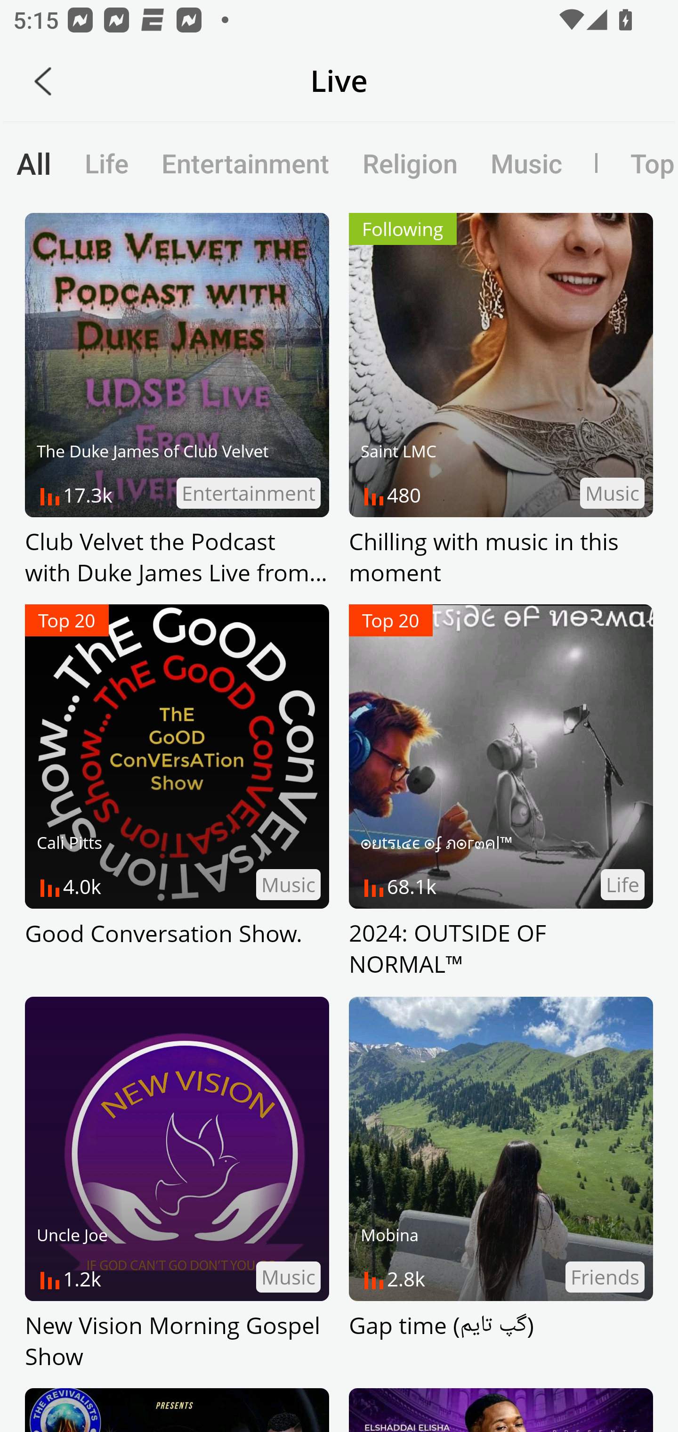 The height and width of the screenshot is (1432, 678). What do you see at coordinates (106, 163) in the screenshot?
I see `Life` at bounding box center [106, 163].